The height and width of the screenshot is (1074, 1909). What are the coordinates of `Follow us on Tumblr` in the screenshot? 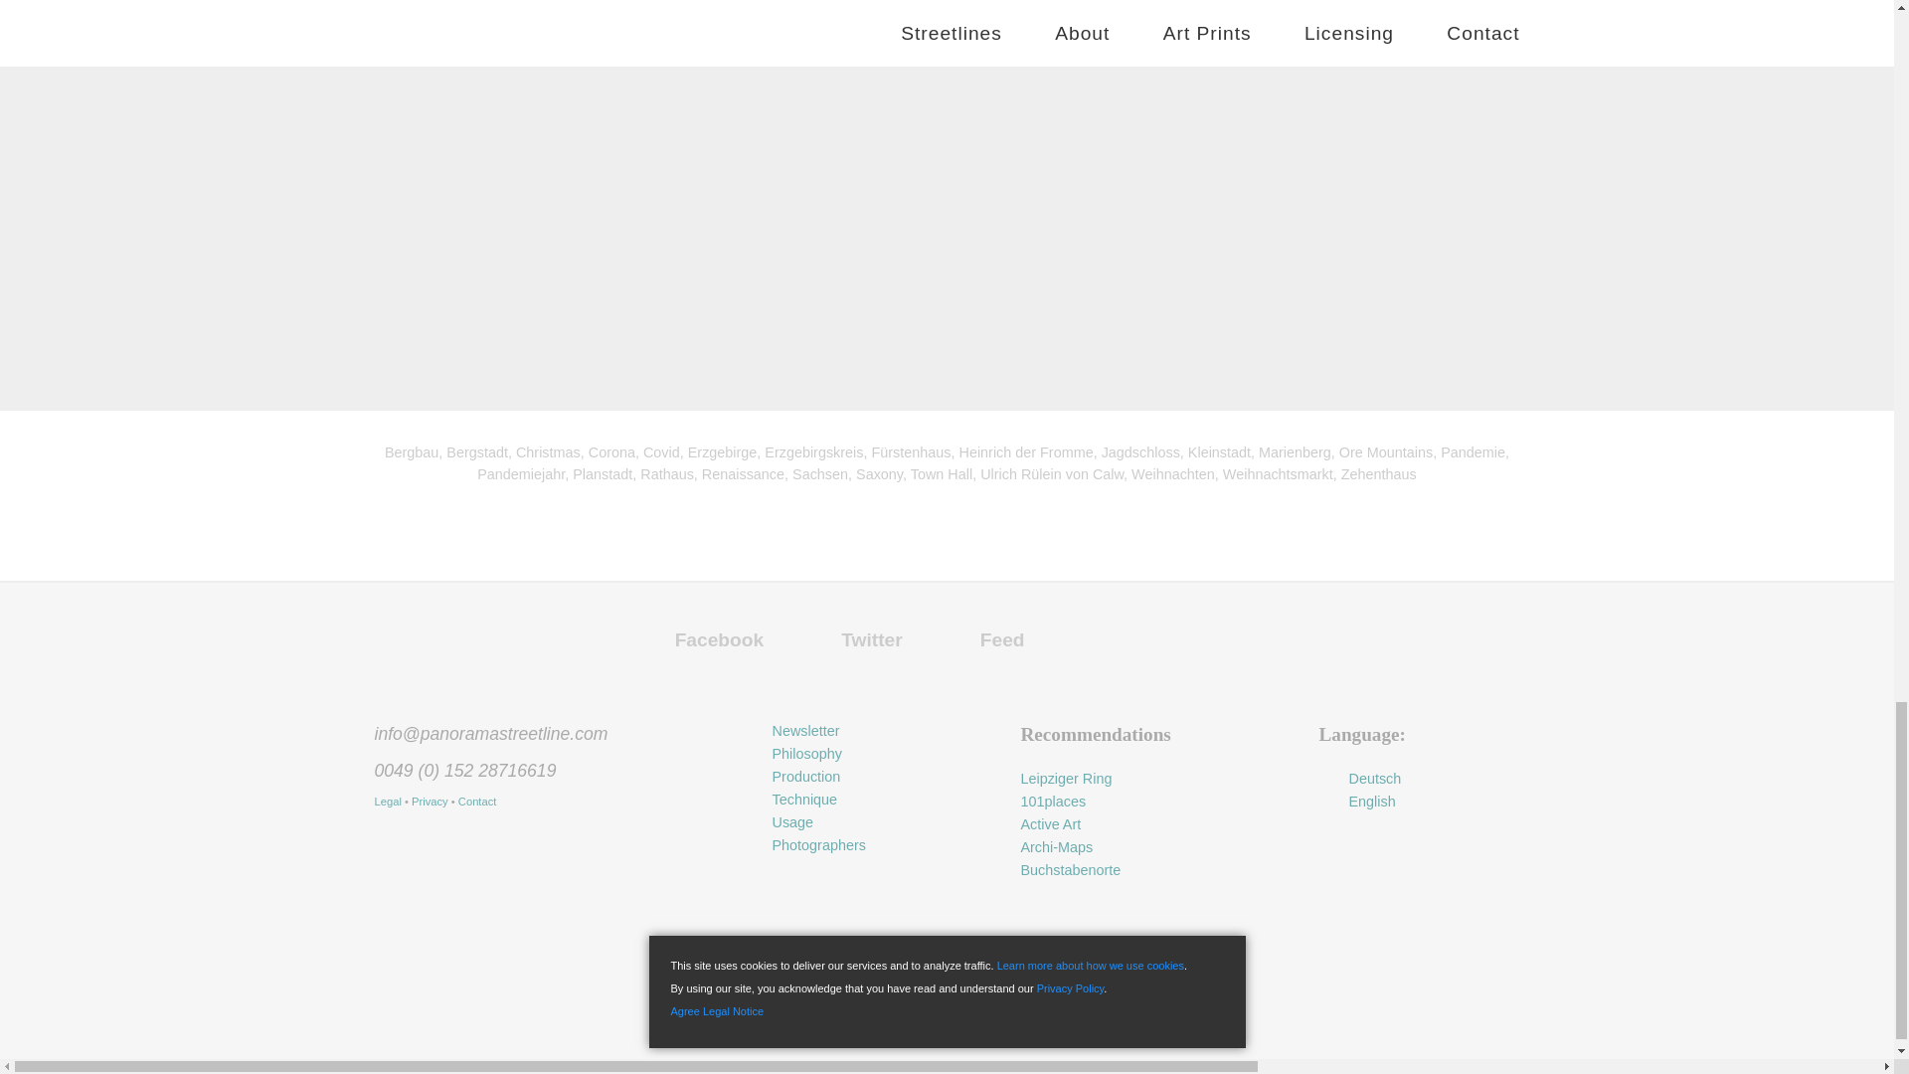 It's located at (1159, 615).